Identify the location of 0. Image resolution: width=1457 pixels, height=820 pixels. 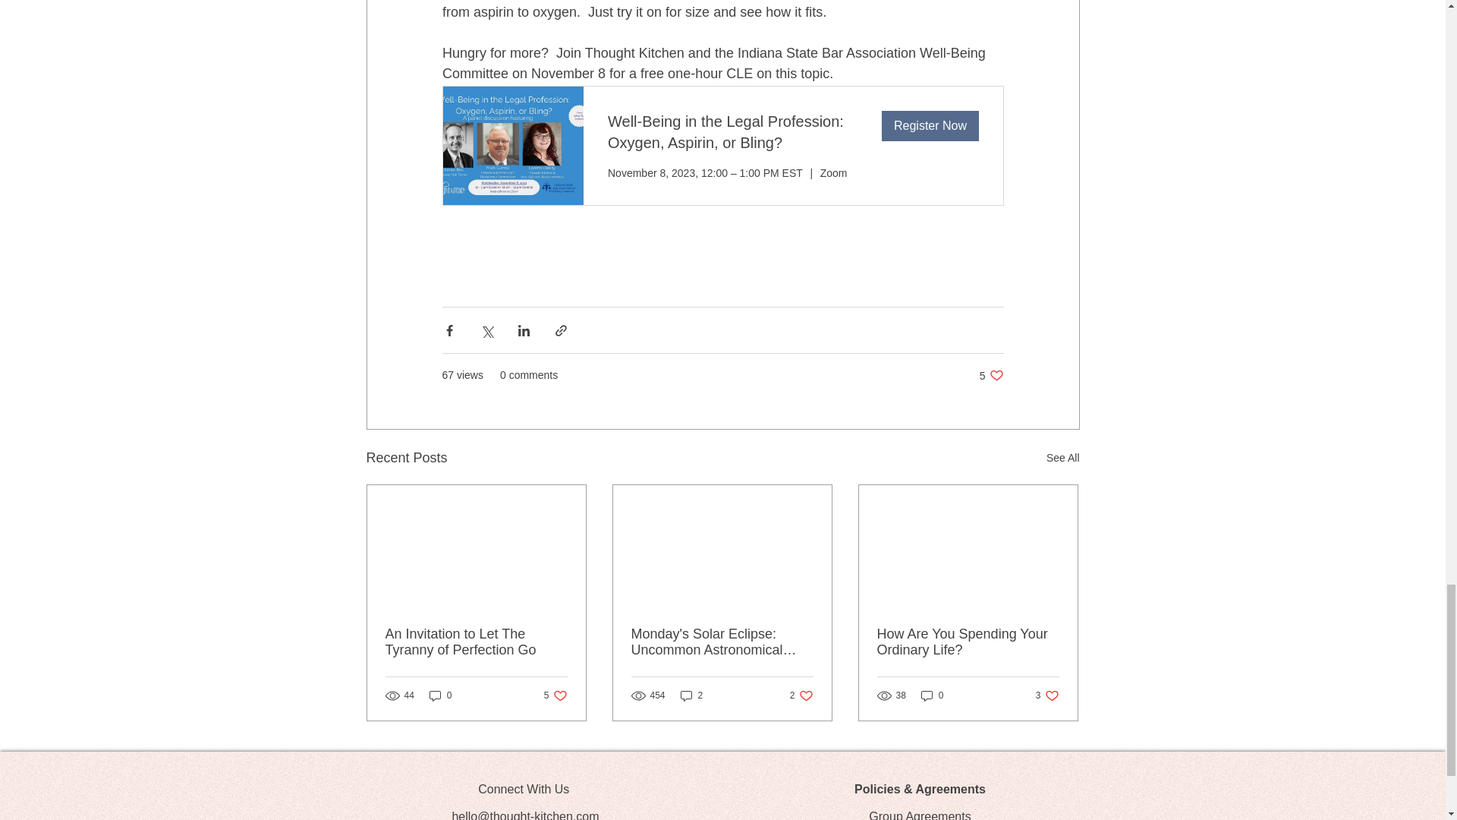
(1047, 695).